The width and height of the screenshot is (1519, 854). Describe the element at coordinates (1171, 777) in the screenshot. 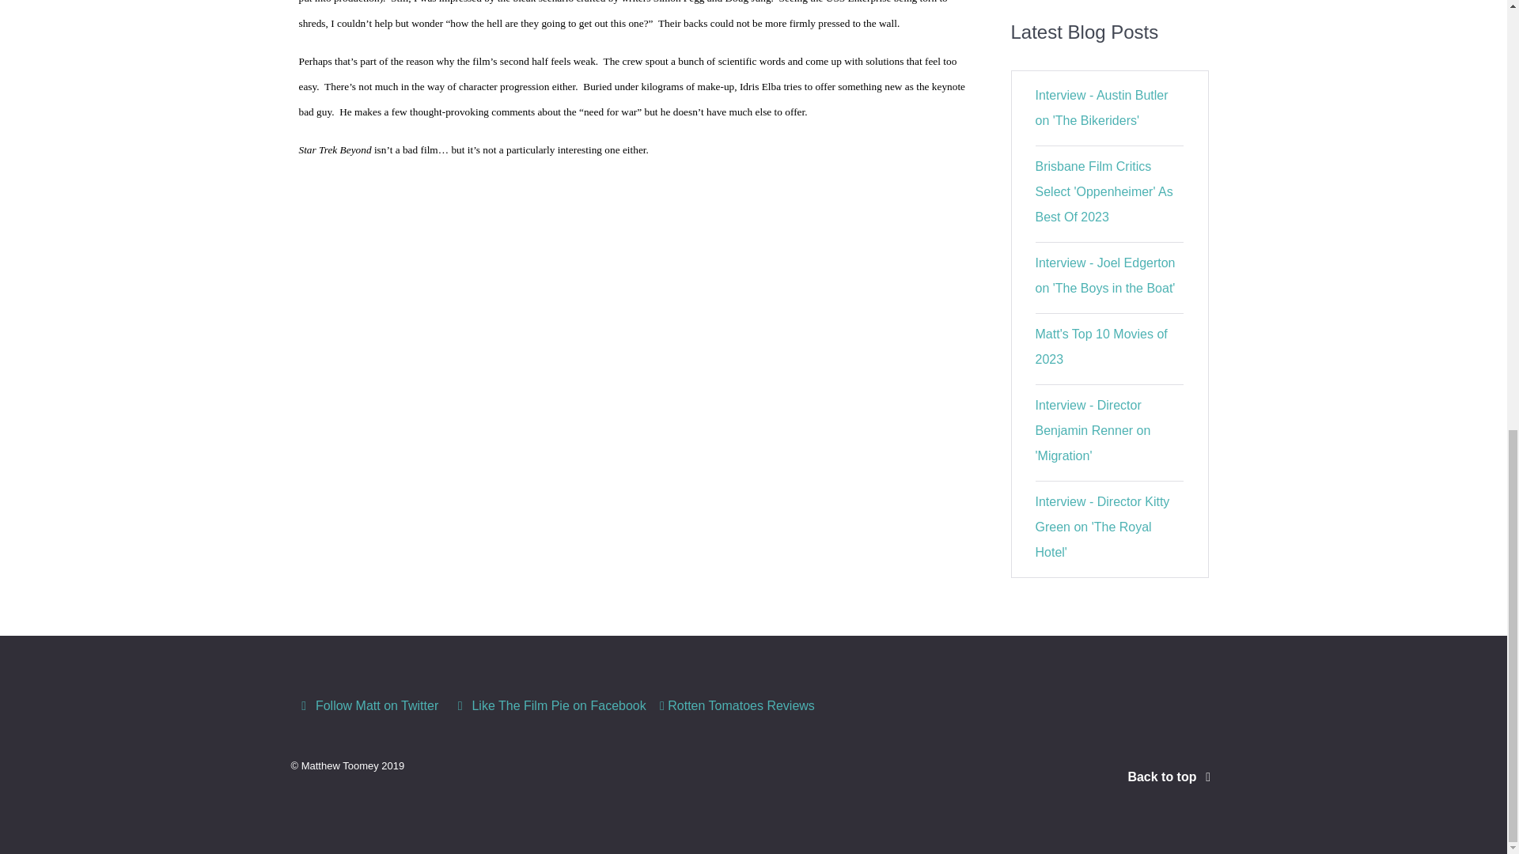

I see `Back to top` at that location.